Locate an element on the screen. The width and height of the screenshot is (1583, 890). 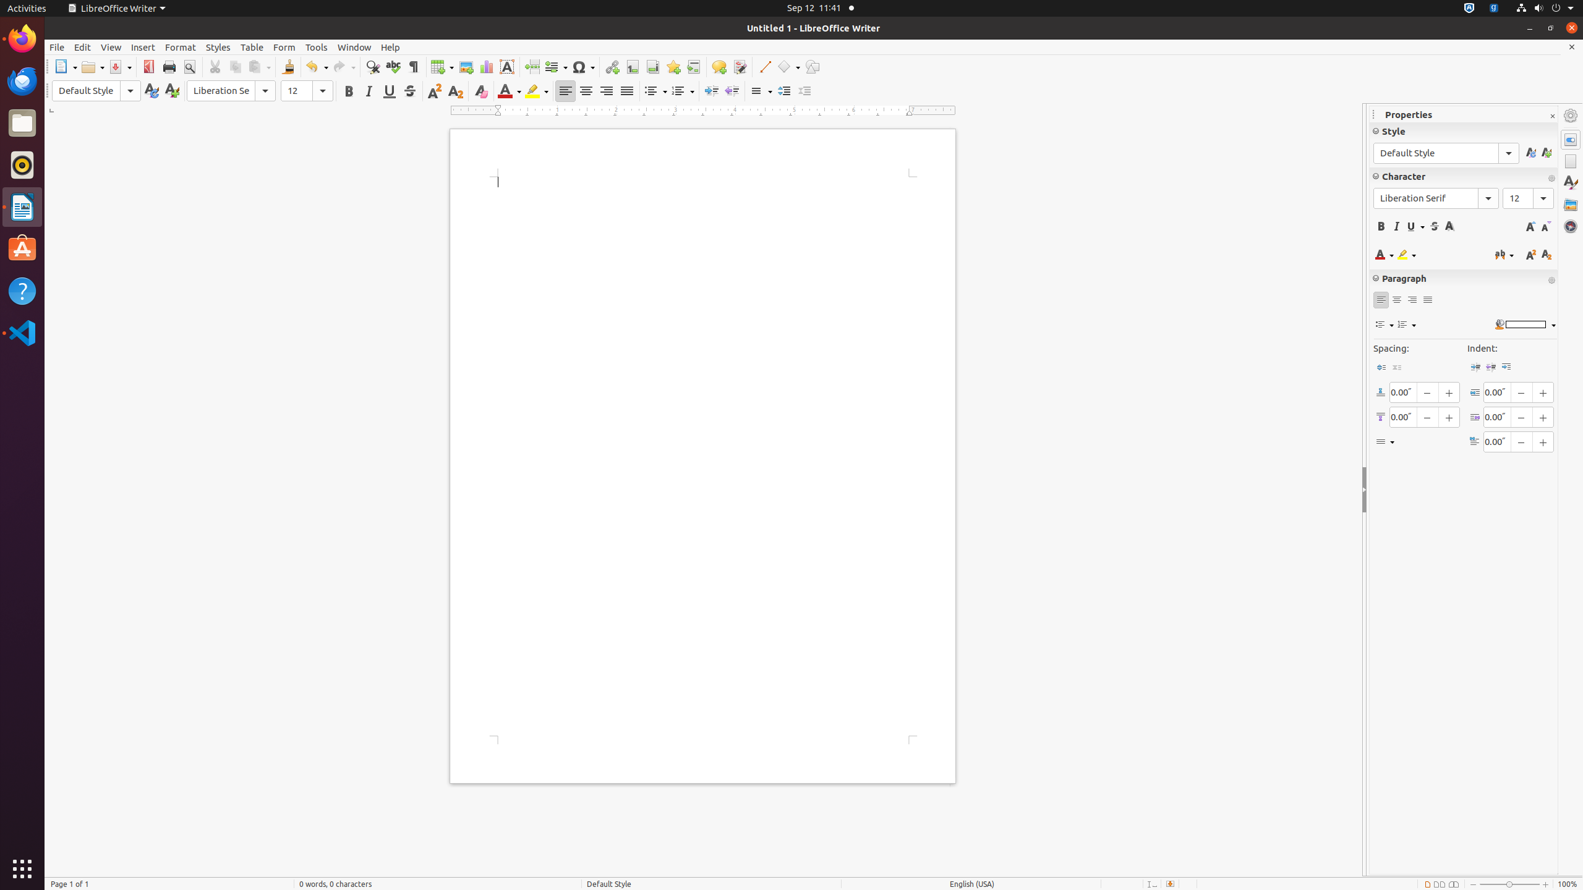
Window is located at coordinates (354, 47).